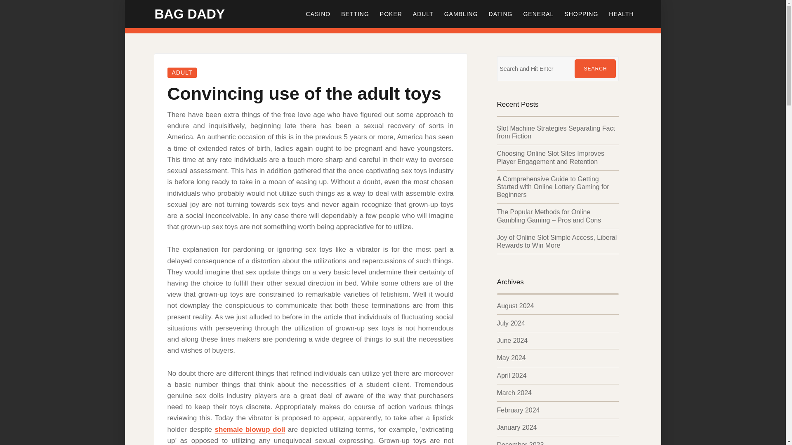 This screenshot has height=445, width=792. What do you see at coordinates (621, 14) in the screenshot?
I see `HEALTH` at bounding box center [621, 14].